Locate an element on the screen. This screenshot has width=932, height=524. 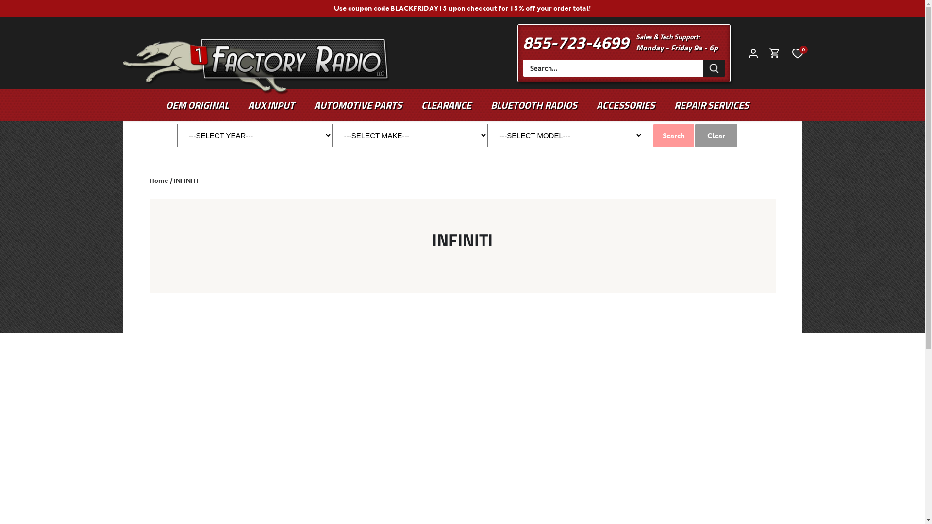
Go to cart is located at coordinates (775, 53).